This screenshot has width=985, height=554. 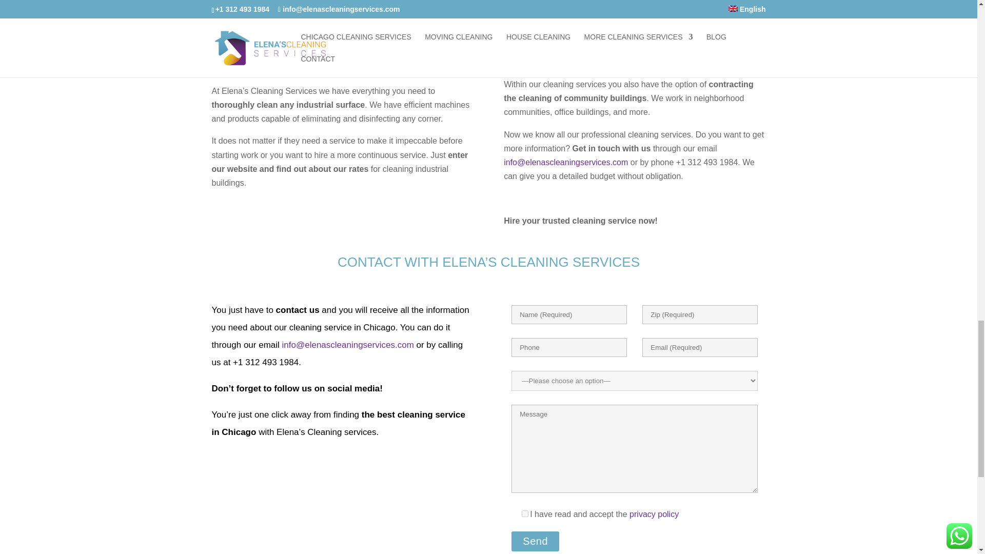 What do you see at coordinates (525, 513) in the screenshot?
I see `1` at bounding box center [525, 513].